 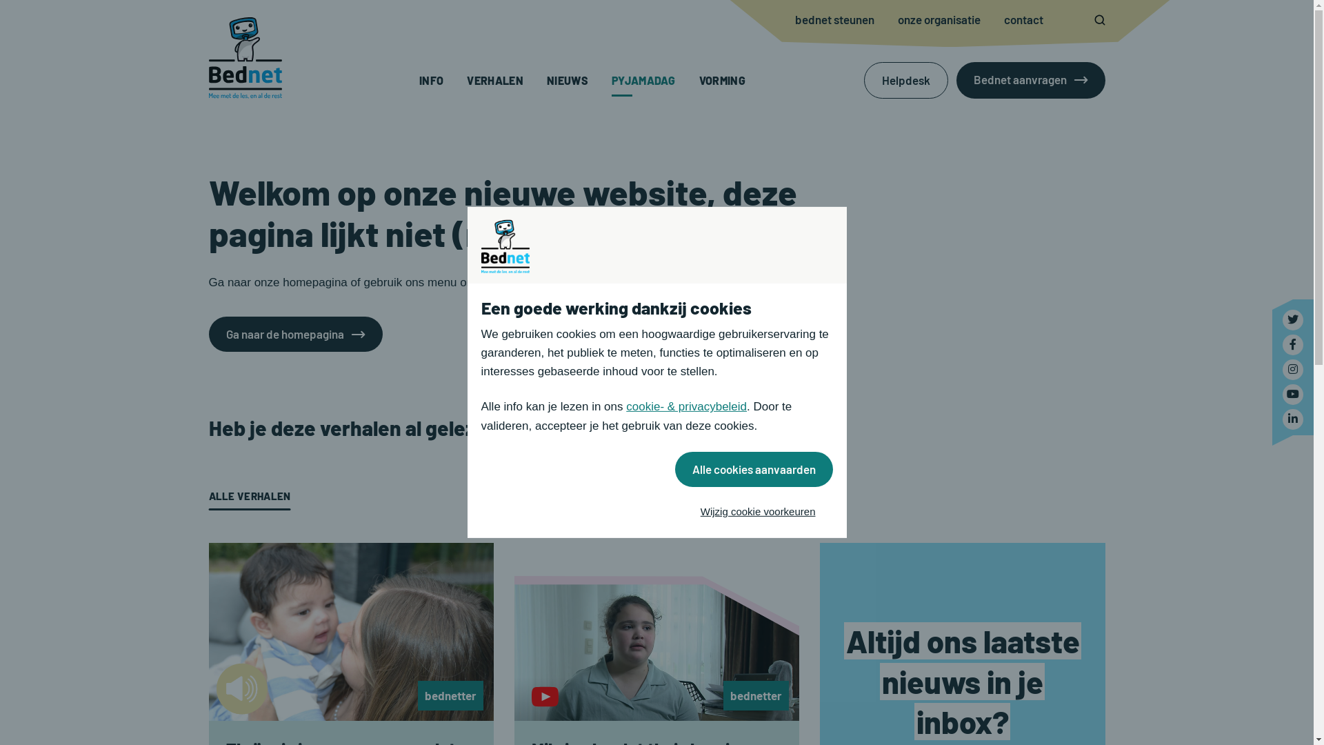 What do you see at coordinates (643, 80) in the screenshot?
I see `PYJAMADAG` at bounding box center [643, 80].